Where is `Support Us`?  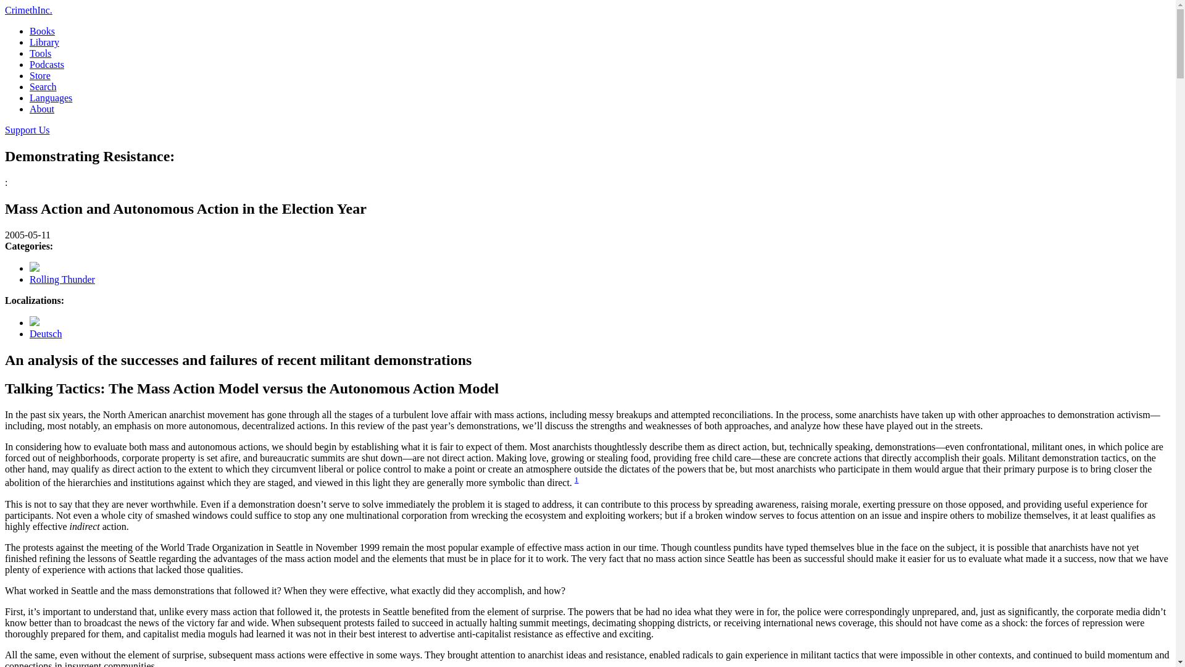 Support Us is located at coordinates (27, 130).